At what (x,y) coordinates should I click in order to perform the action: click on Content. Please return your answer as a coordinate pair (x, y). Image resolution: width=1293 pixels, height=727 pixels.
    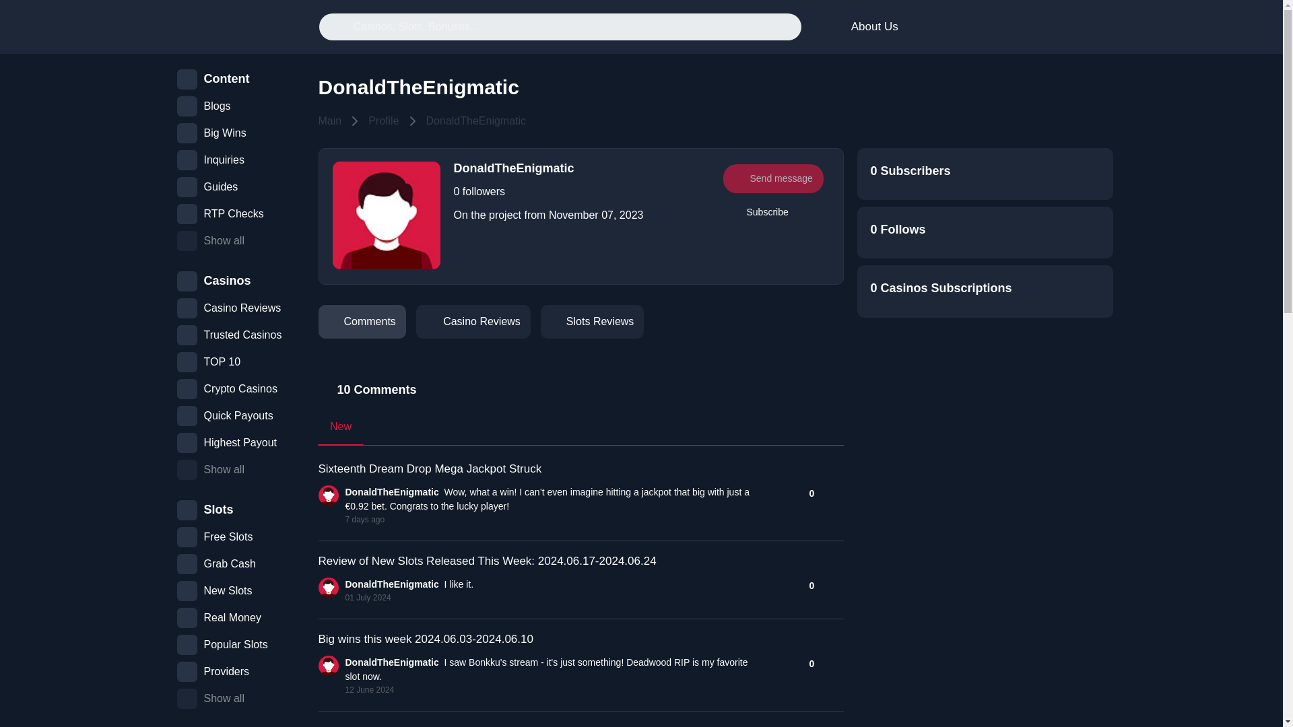
    Looking at the image, I should click on (865, 27).